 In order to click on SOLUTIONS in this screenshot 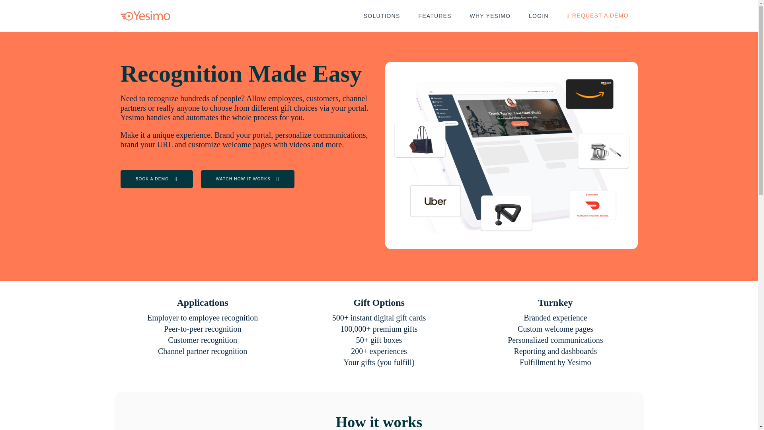, I will do `click(382, 16)`.